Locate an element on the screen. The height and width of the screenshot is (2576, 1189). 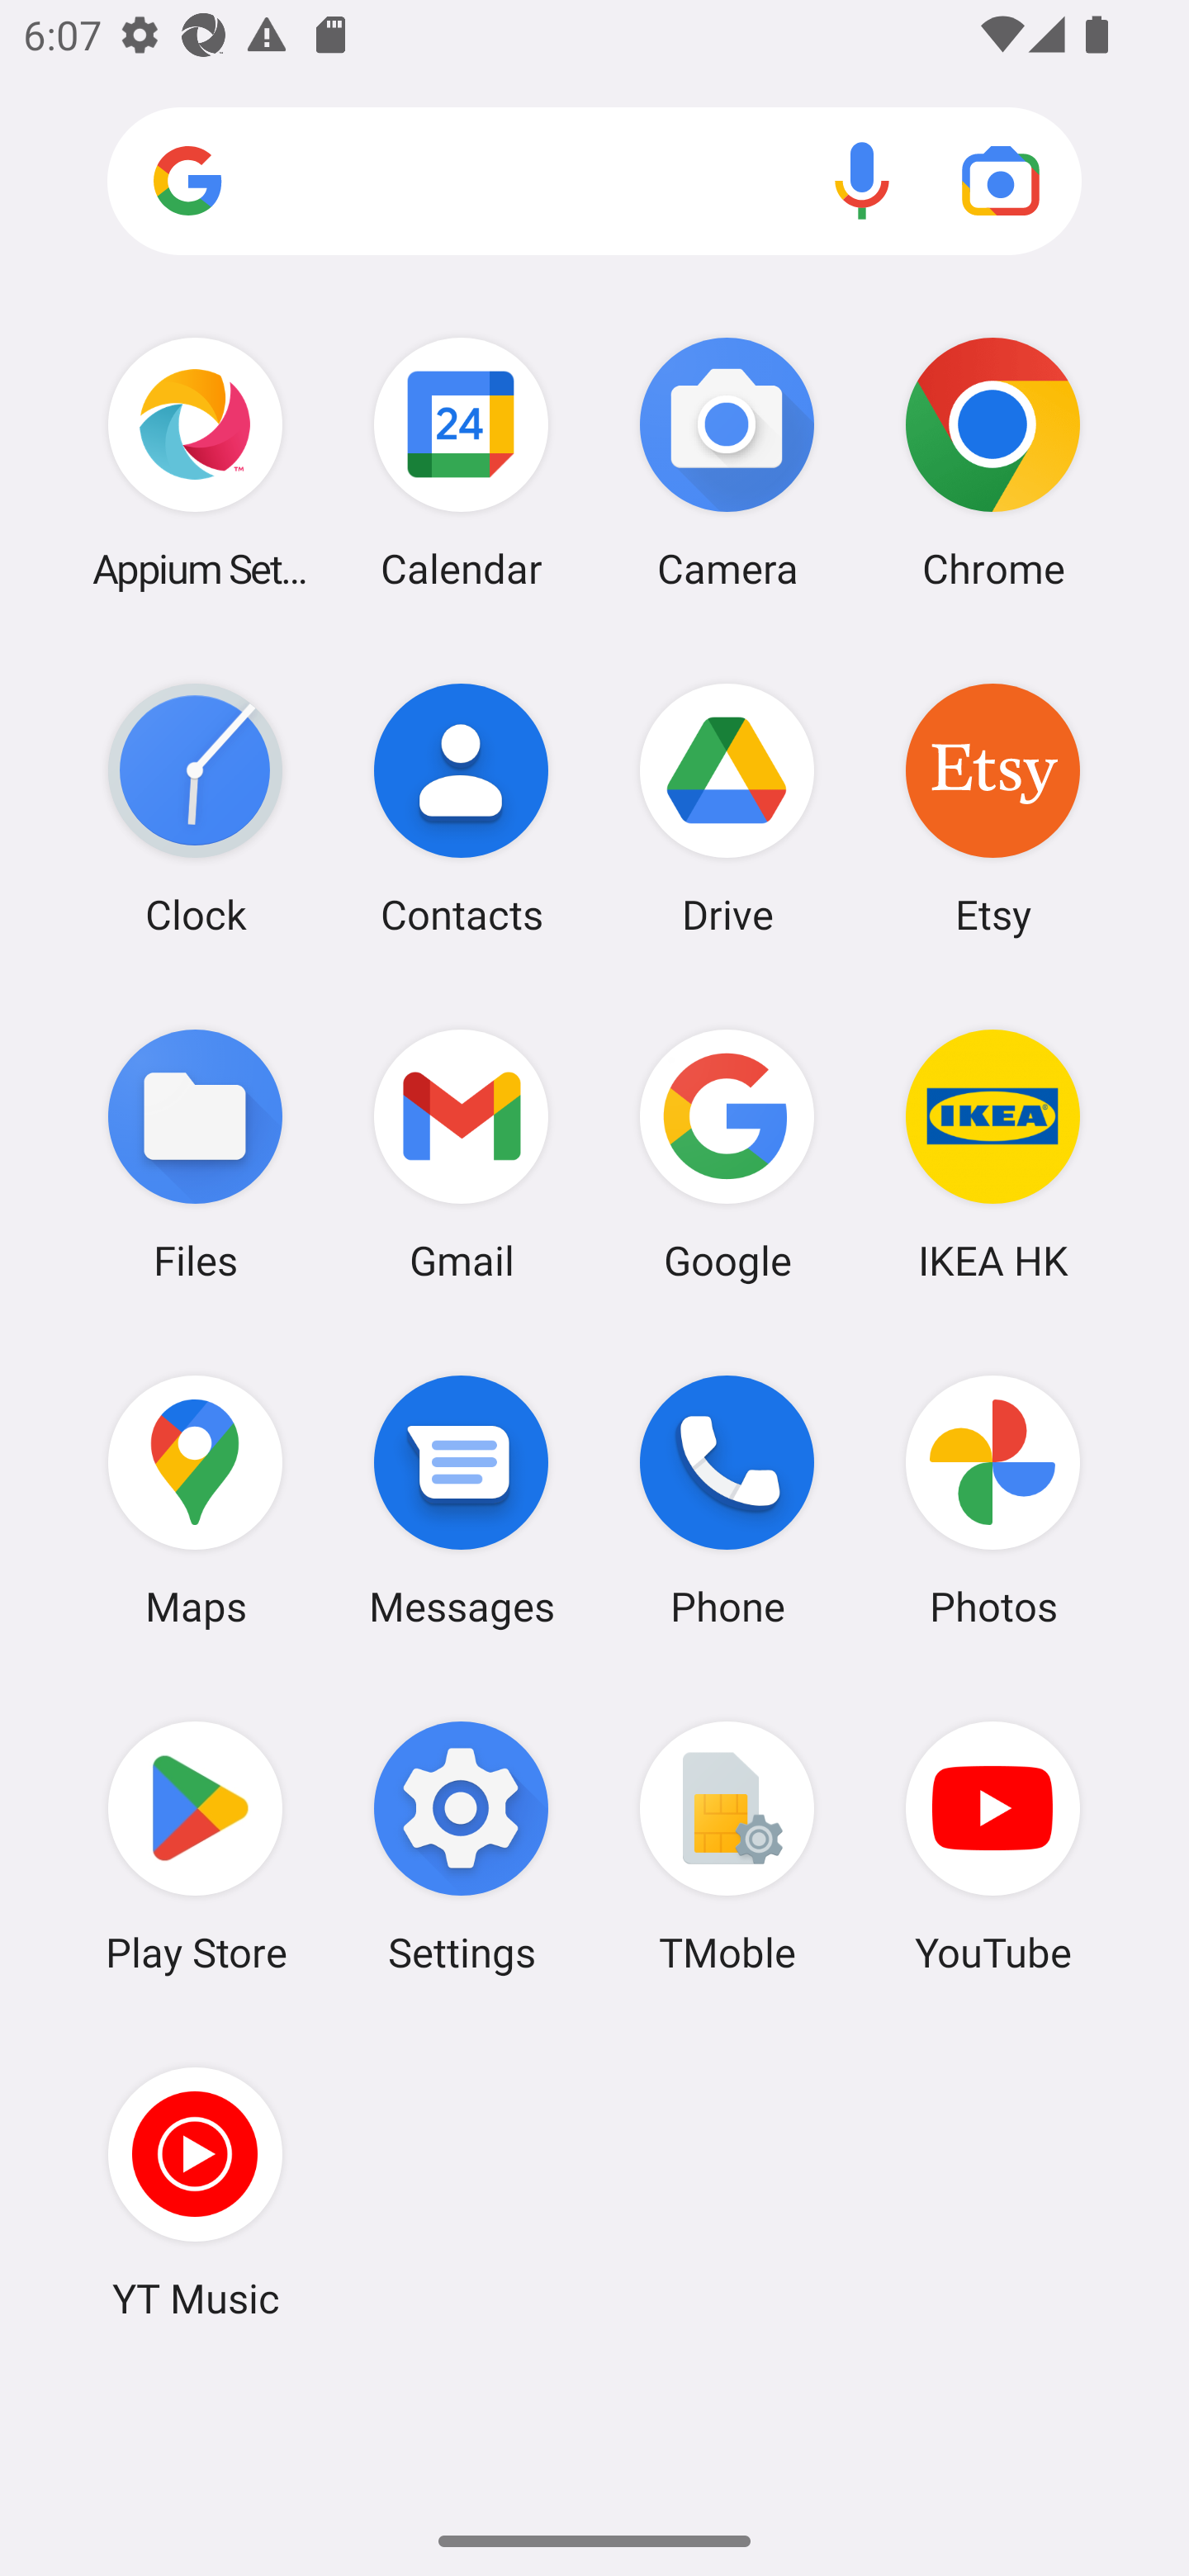
Settings is located at coordinates (461, 1847).